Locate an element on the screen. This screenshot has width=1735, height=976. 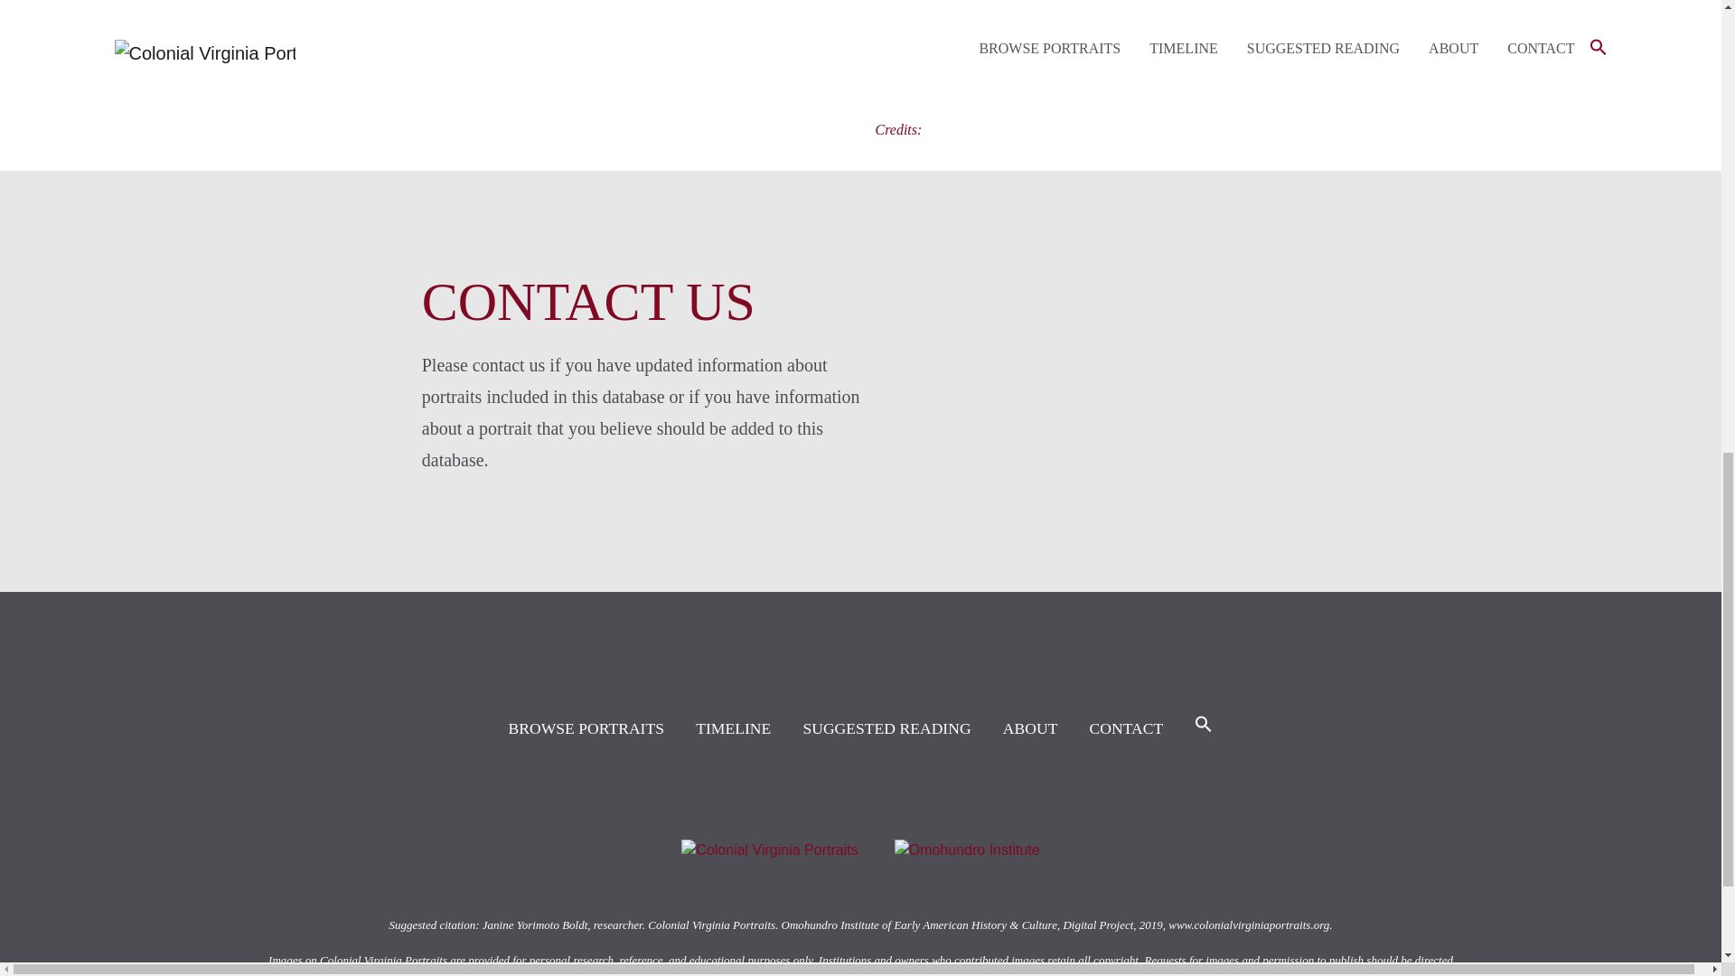
BROWSE PORTRAITS is located at coordinates (586, 730).